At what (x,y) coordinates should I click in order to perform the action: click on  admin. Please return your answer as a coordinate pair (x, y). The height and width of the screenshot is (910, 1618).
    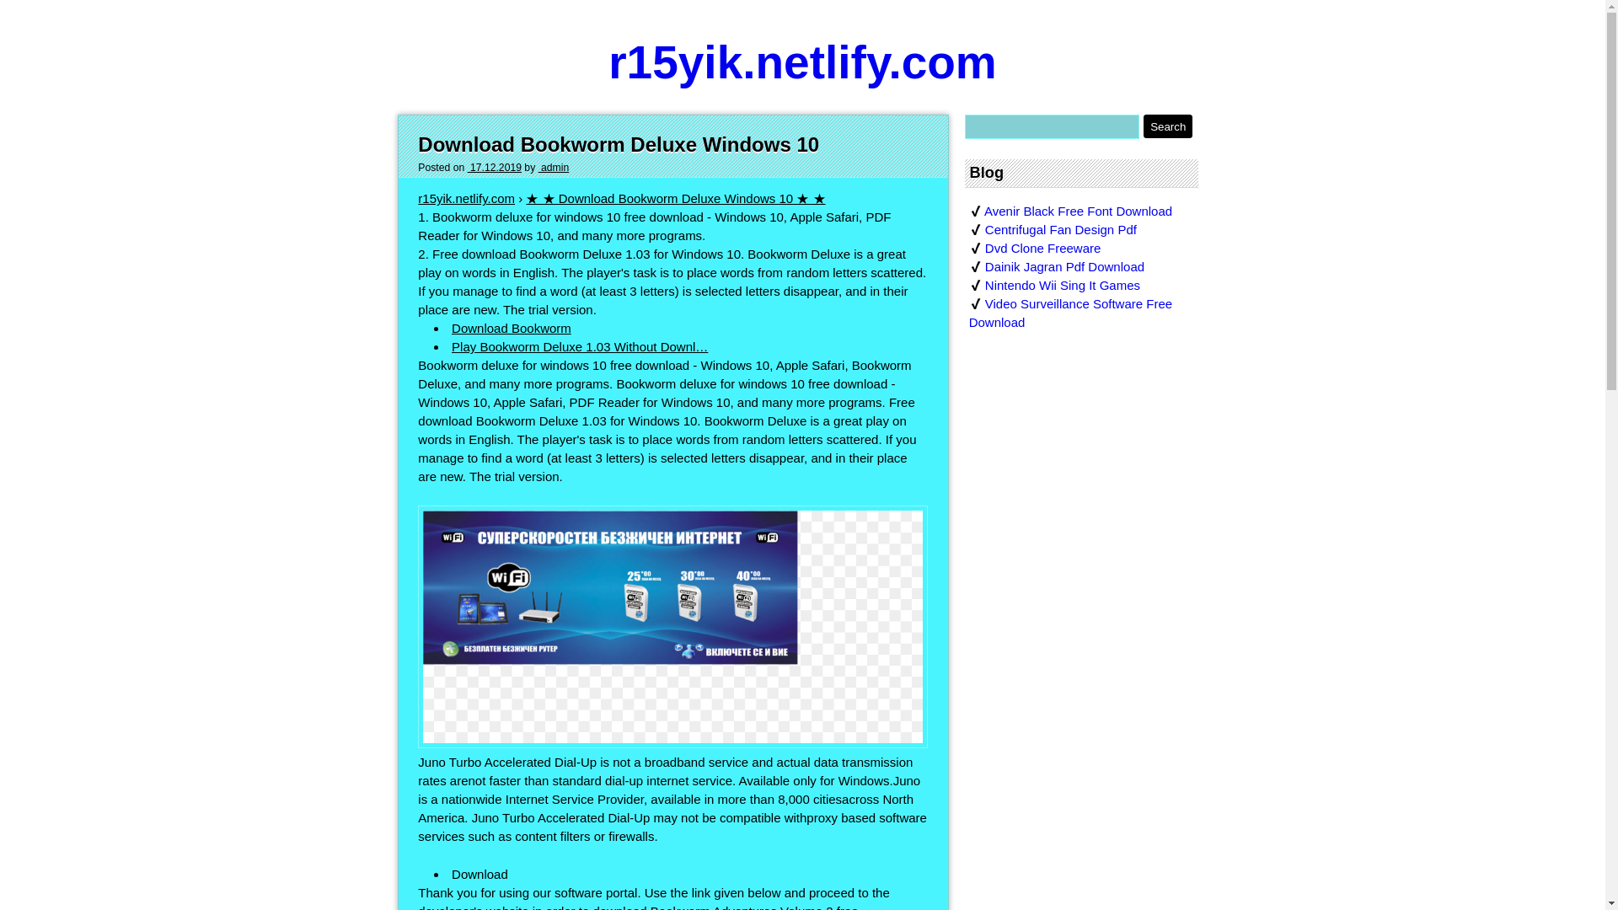
    Looking at the image, I should click on (554, 168).